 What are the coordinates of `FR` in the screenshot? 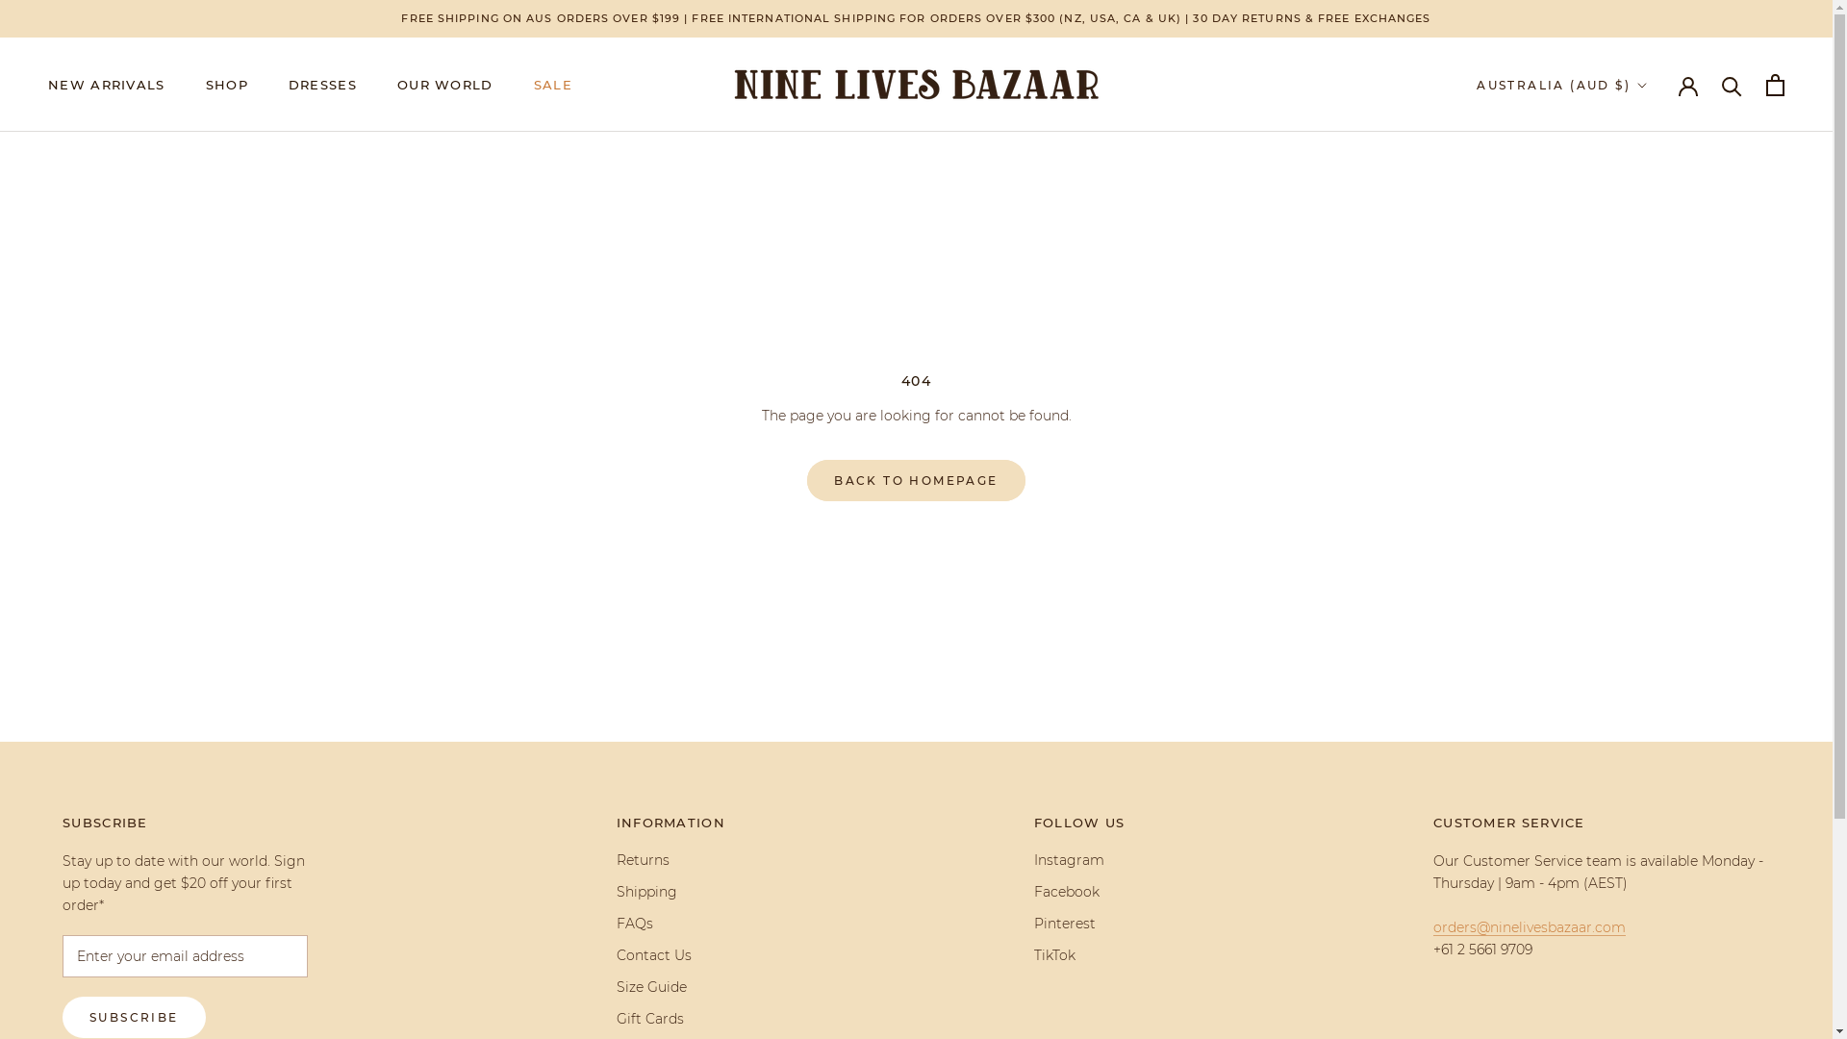 It's located at (1632, 670).